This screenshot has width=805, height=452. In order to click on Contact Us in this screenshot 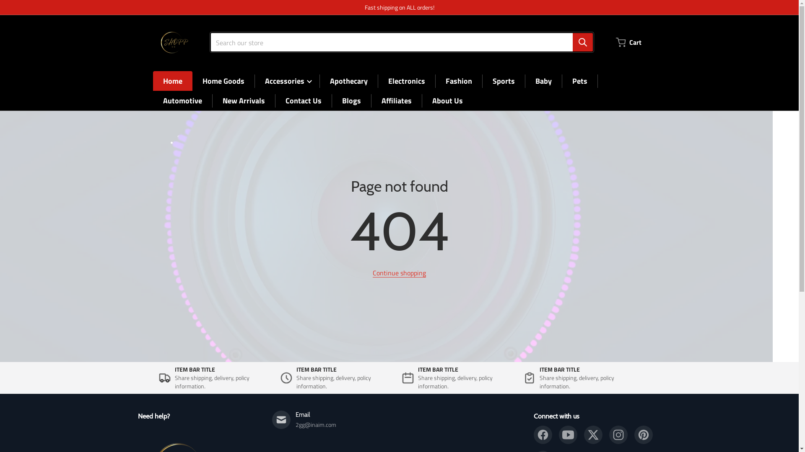, I will do `click(303, 100)`.